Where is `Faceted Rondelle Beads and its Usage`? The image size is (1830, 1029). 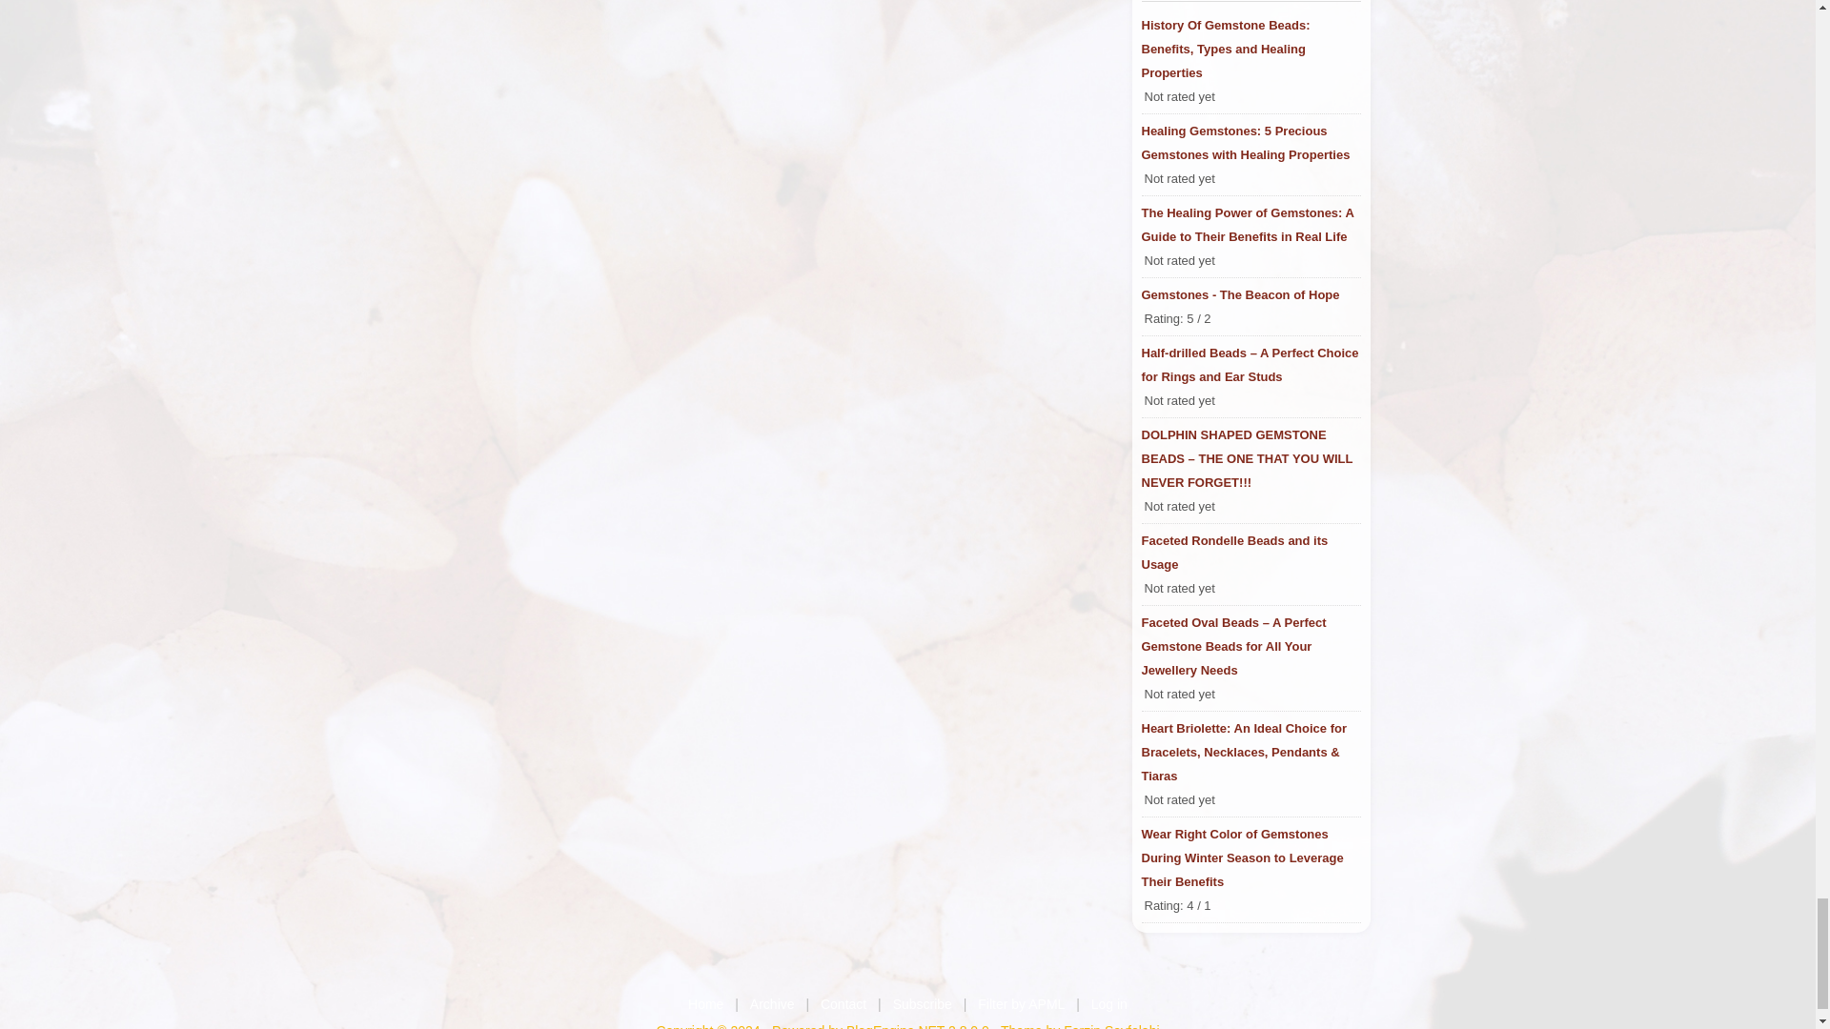
Faceted Rondelle Beads and its Usage is located at coordinates (1251, 553).